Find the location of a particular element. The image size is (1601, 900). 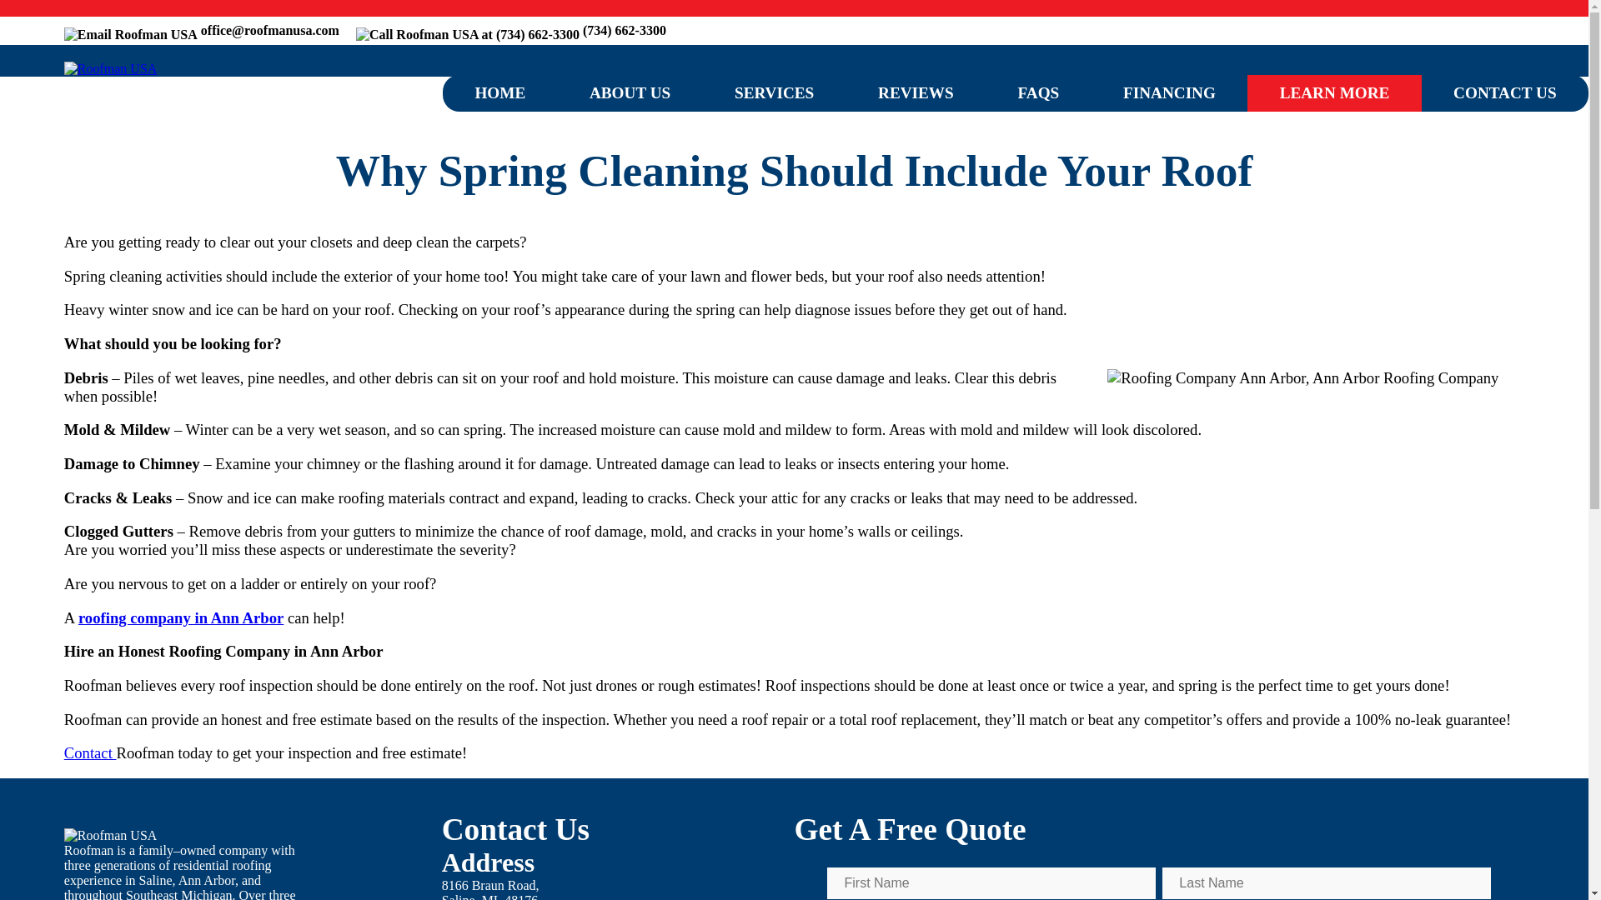

roofing company in Ann Arbor is located at coordinates (180, 617).